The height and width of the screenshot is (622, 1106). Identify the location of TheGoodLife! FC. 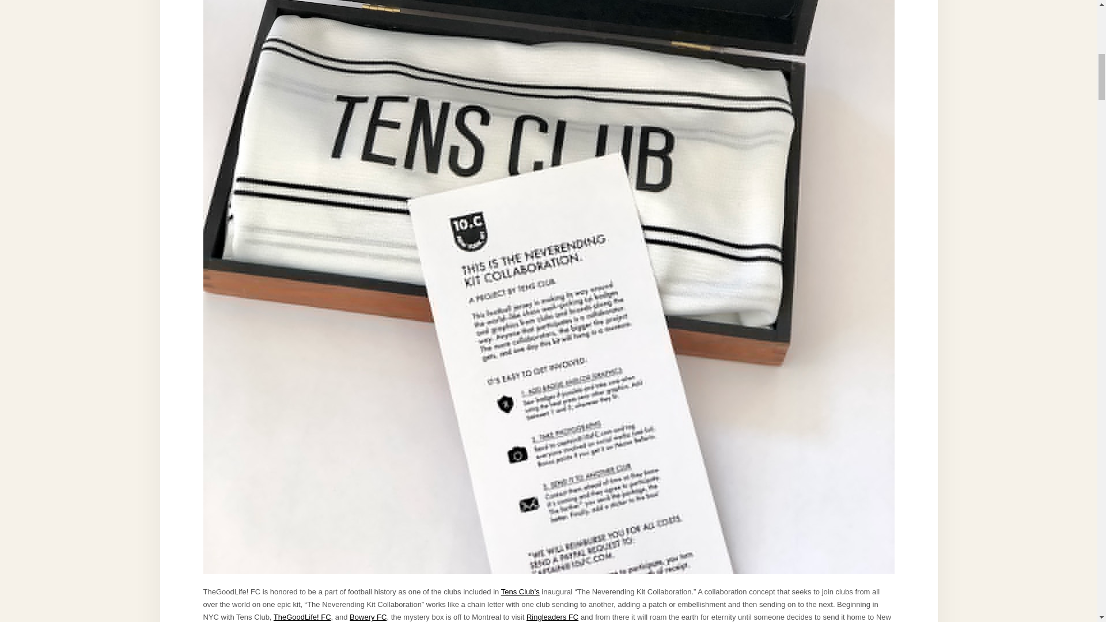
(302, 616).